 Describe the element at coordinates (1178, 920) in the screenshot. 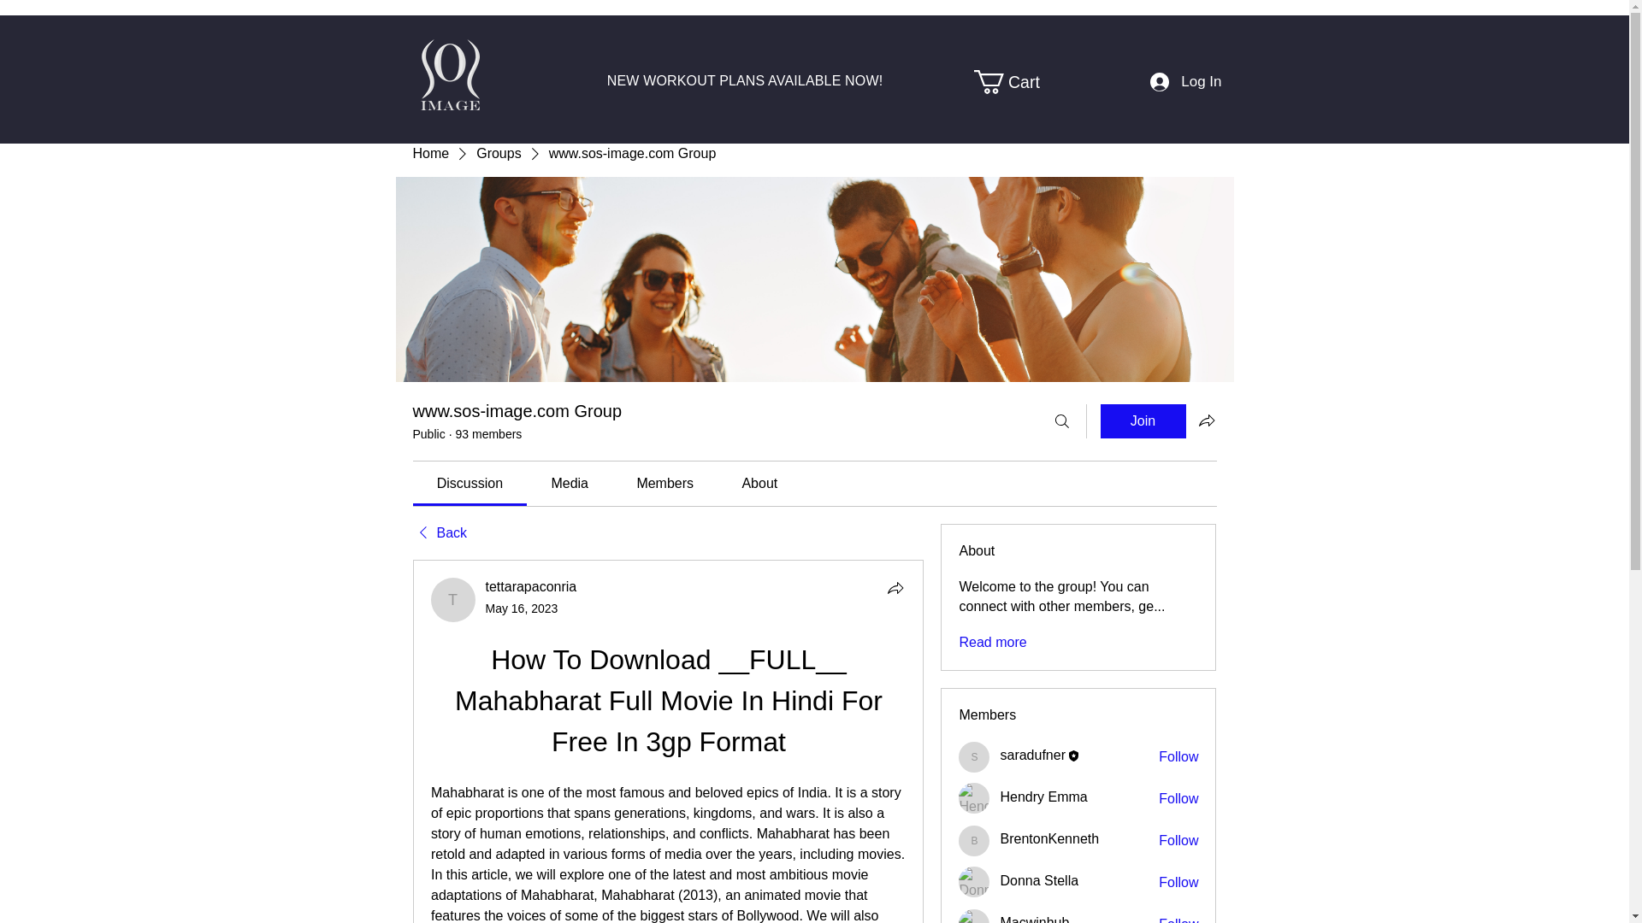

I see `Follow` at that location.